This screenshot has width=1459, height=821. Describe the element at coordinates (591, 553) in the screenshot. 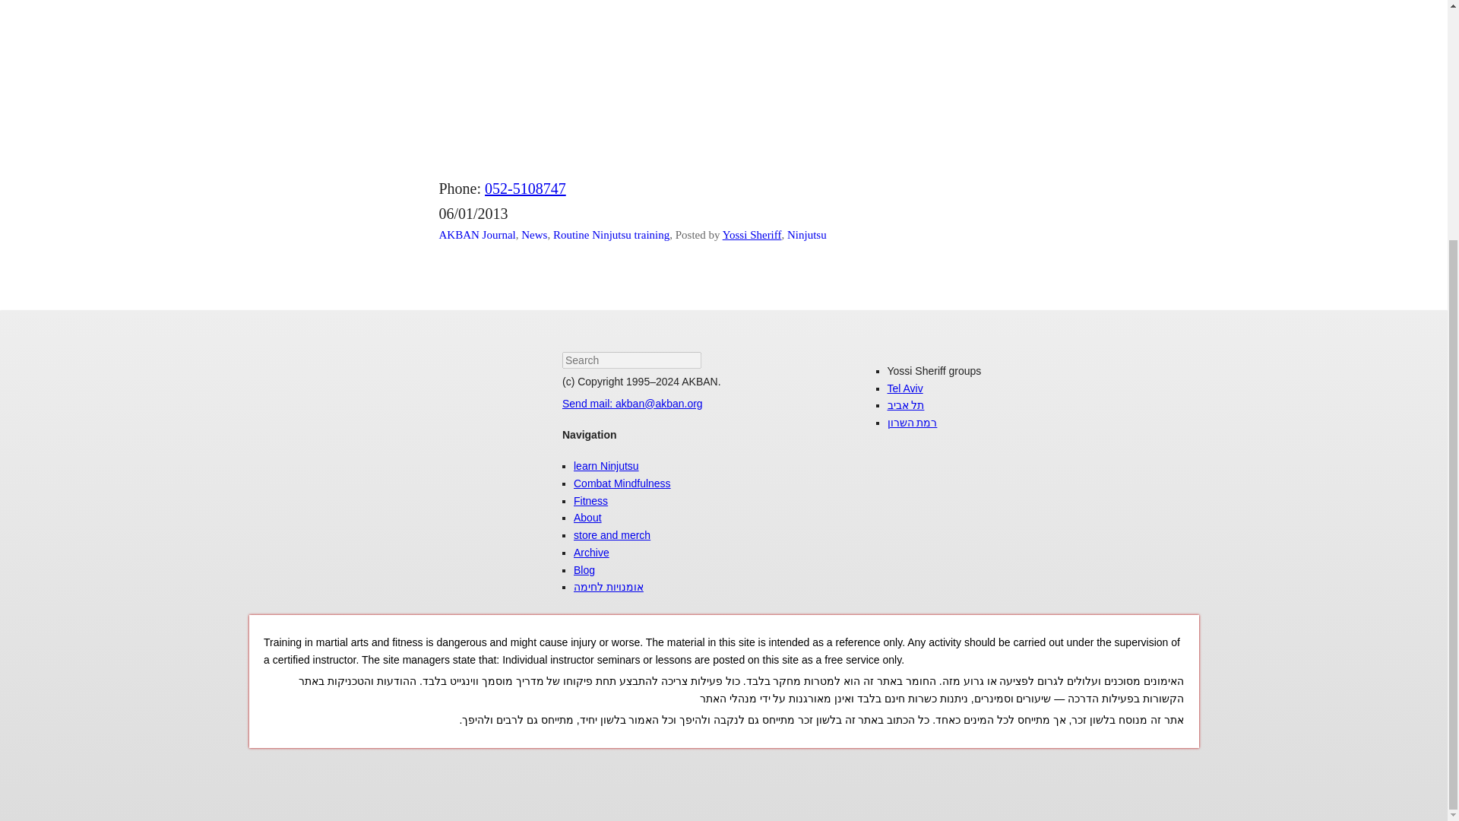

I see `Archive` at that location.